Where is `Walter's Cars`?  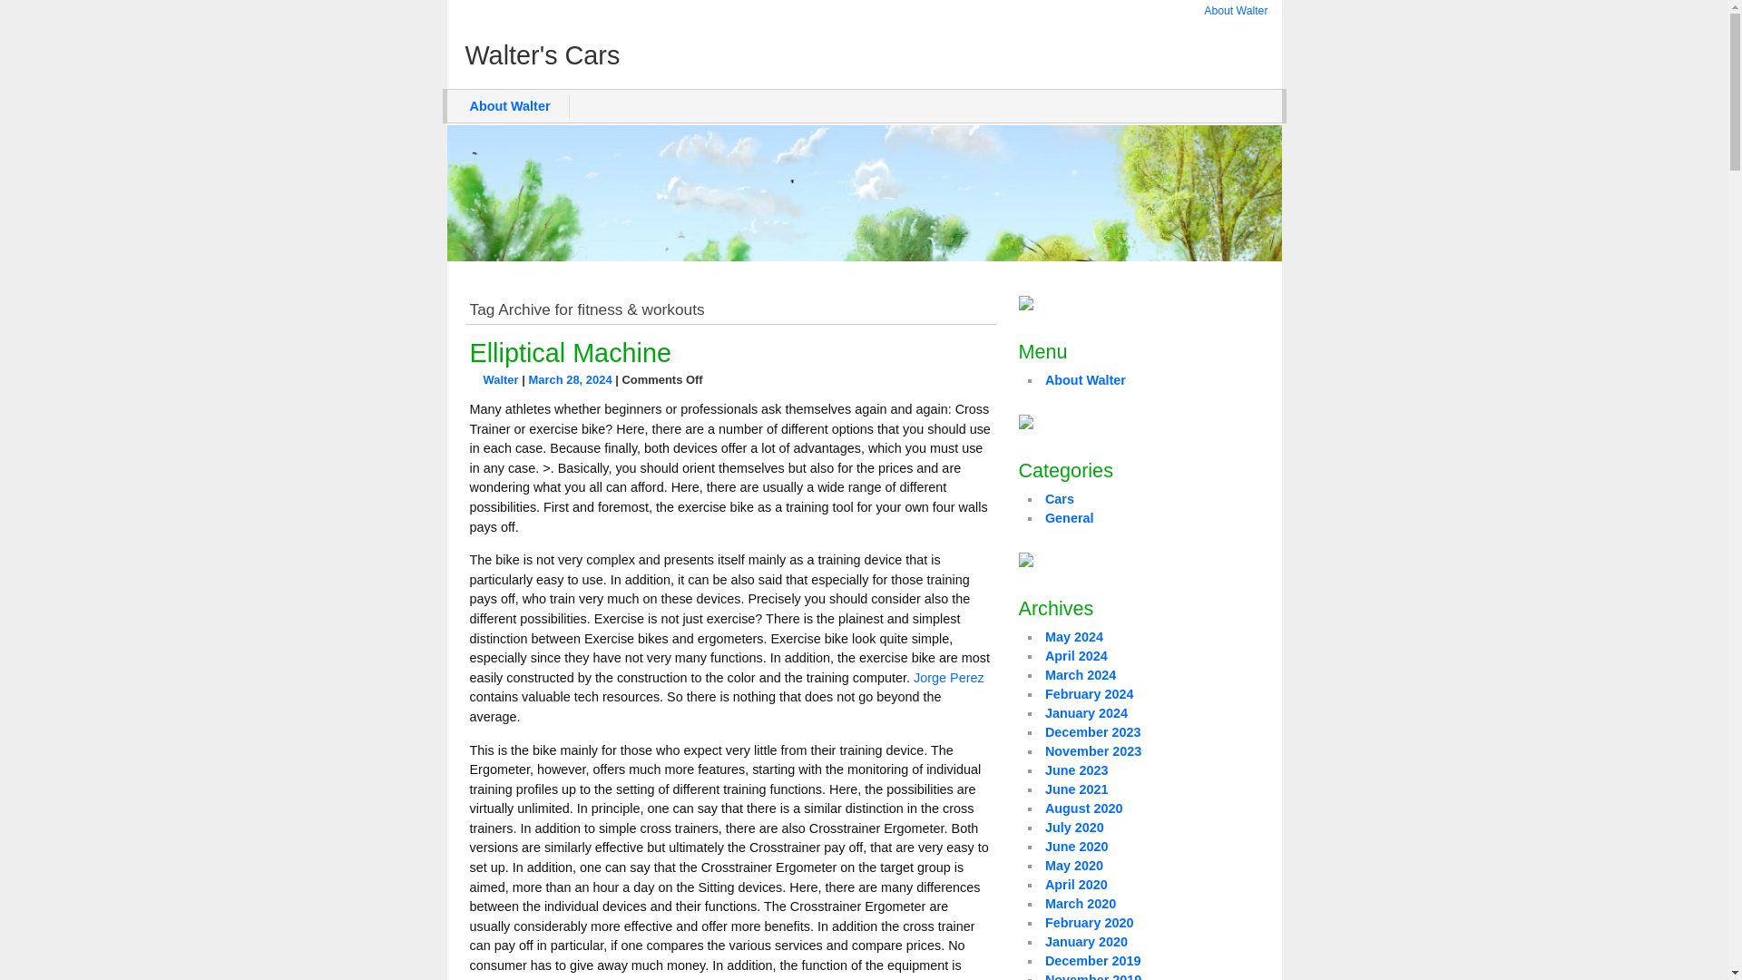 Walter's Cars is located at coordinates (863, 55).